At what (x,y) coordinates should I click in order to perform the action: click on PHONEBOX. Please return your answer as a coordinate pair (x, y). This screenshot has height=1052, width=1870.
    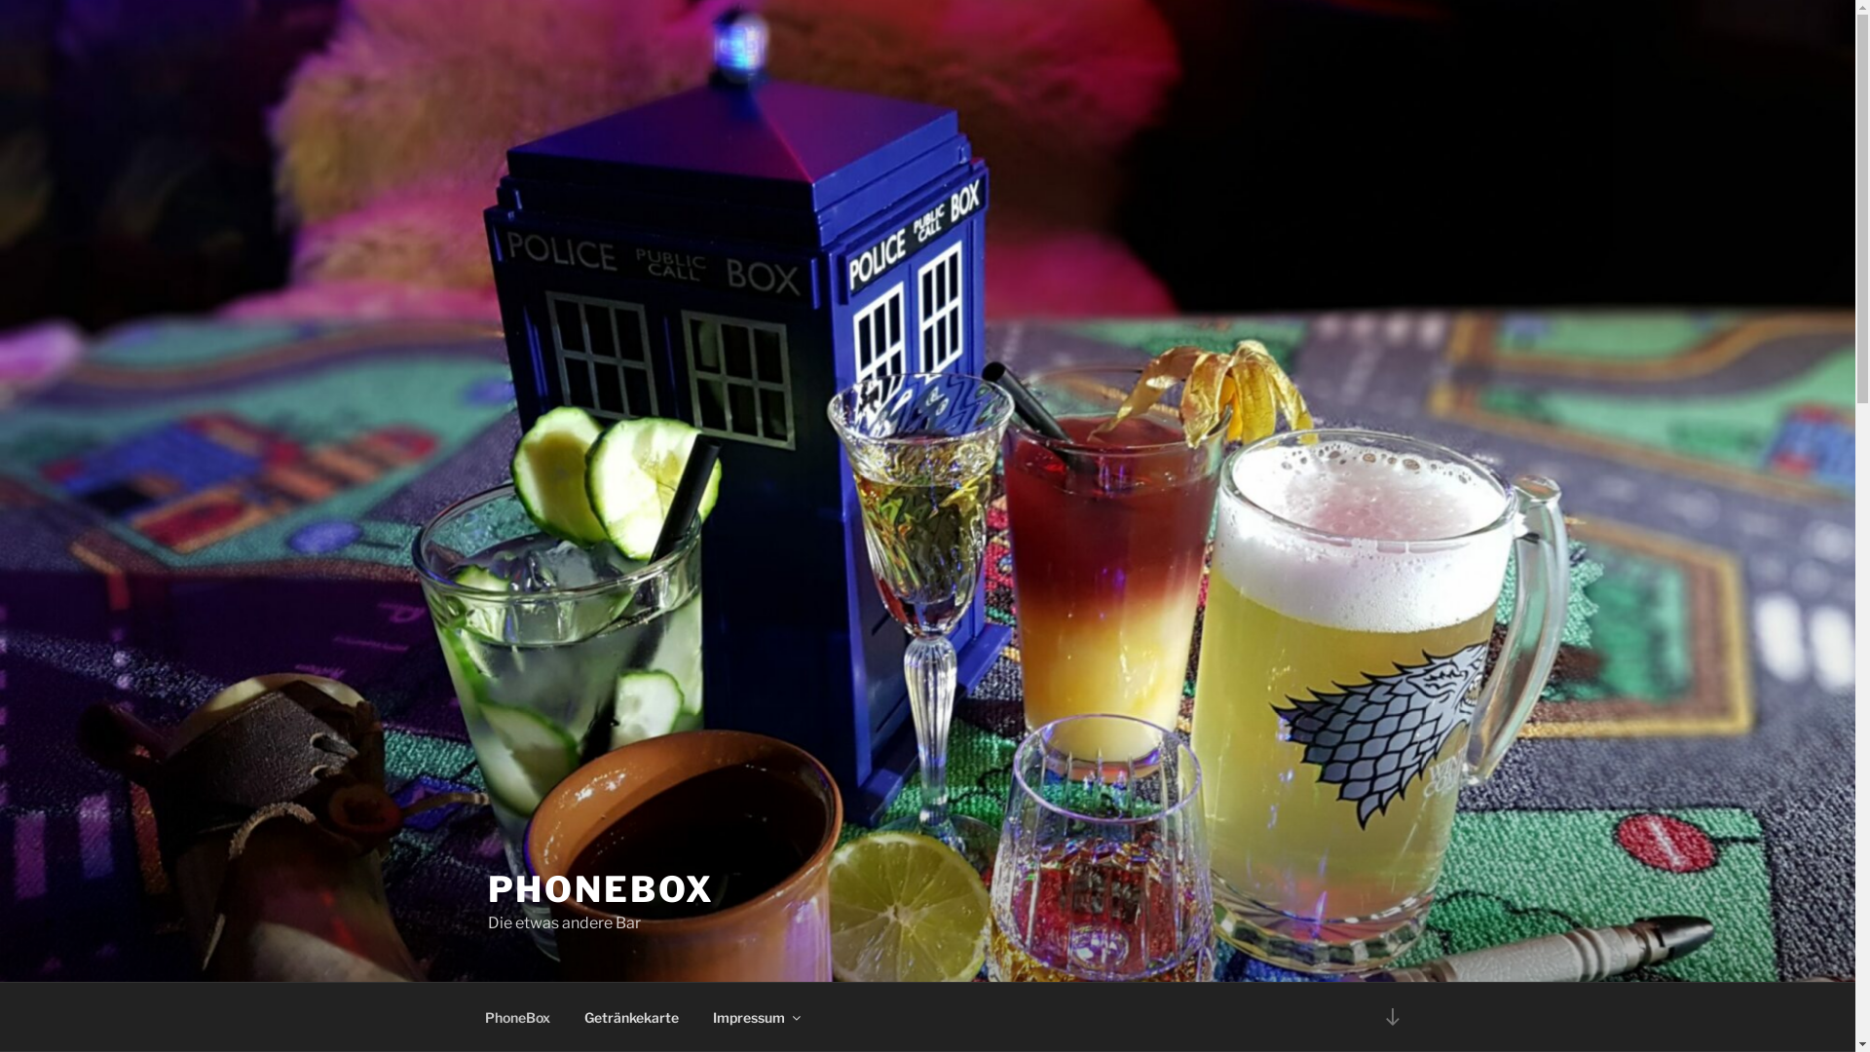
    Looking at the image, I should click on (600, 889).